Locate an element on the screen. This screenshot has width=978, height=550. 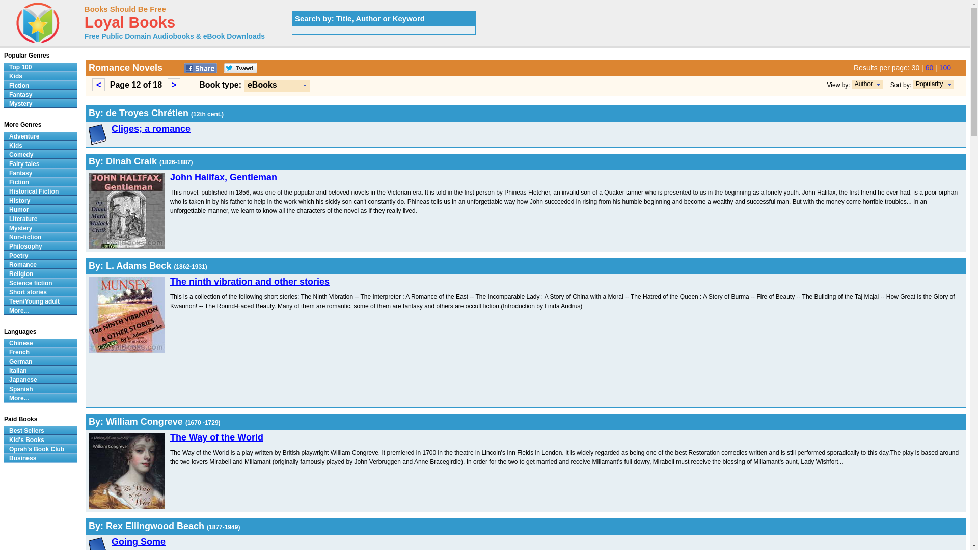
60 is located at coordinates (929, 68).